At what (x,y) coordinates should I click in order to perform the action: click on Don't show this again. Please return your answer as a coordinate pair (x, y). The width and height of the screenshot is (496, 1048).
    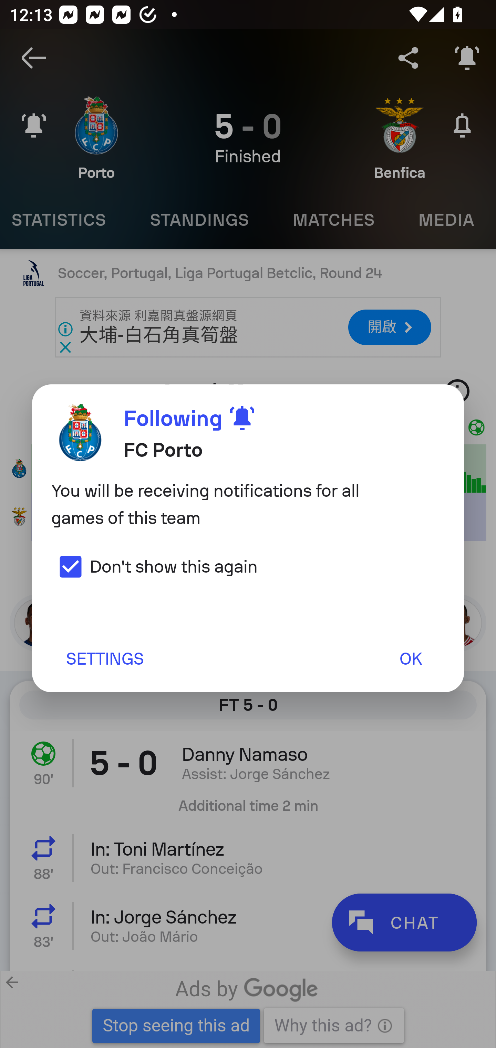
    Looking at the image, I should click on (154, 566).